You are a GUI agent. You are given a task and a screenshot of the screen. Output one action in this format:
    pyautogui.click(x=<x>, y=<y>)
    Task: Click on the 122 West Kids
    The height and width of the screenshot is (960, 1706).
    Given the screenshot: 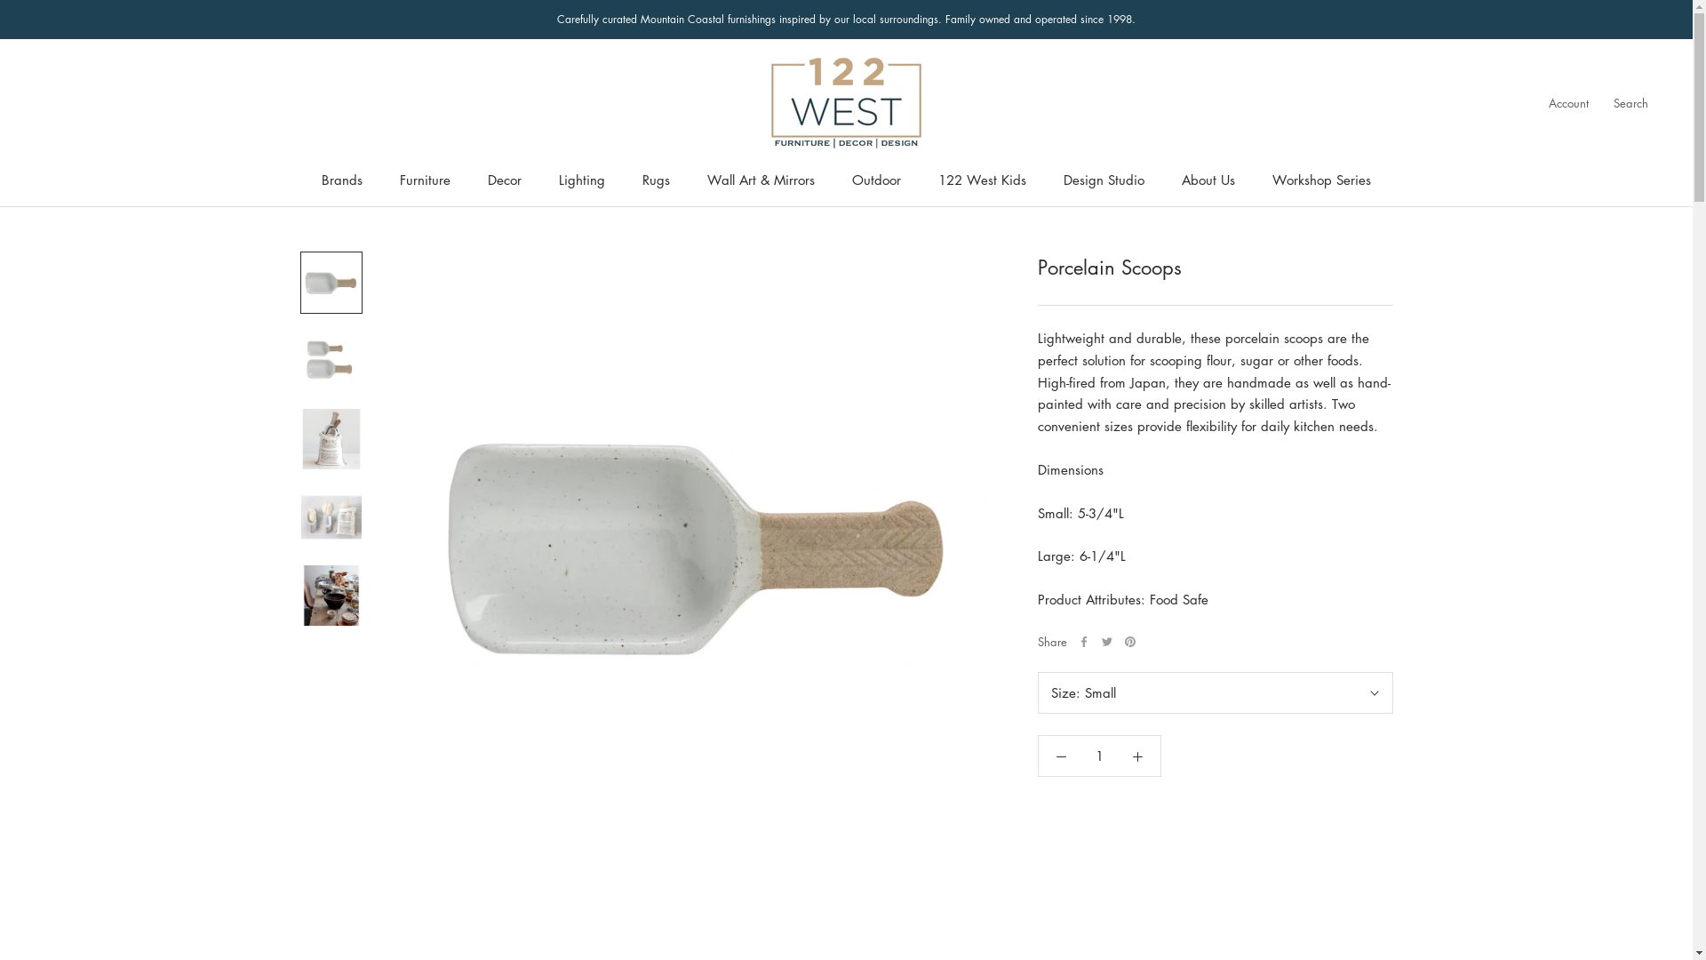 What is the action you would take?
    pyautogui.click(x=983, y=180)
    